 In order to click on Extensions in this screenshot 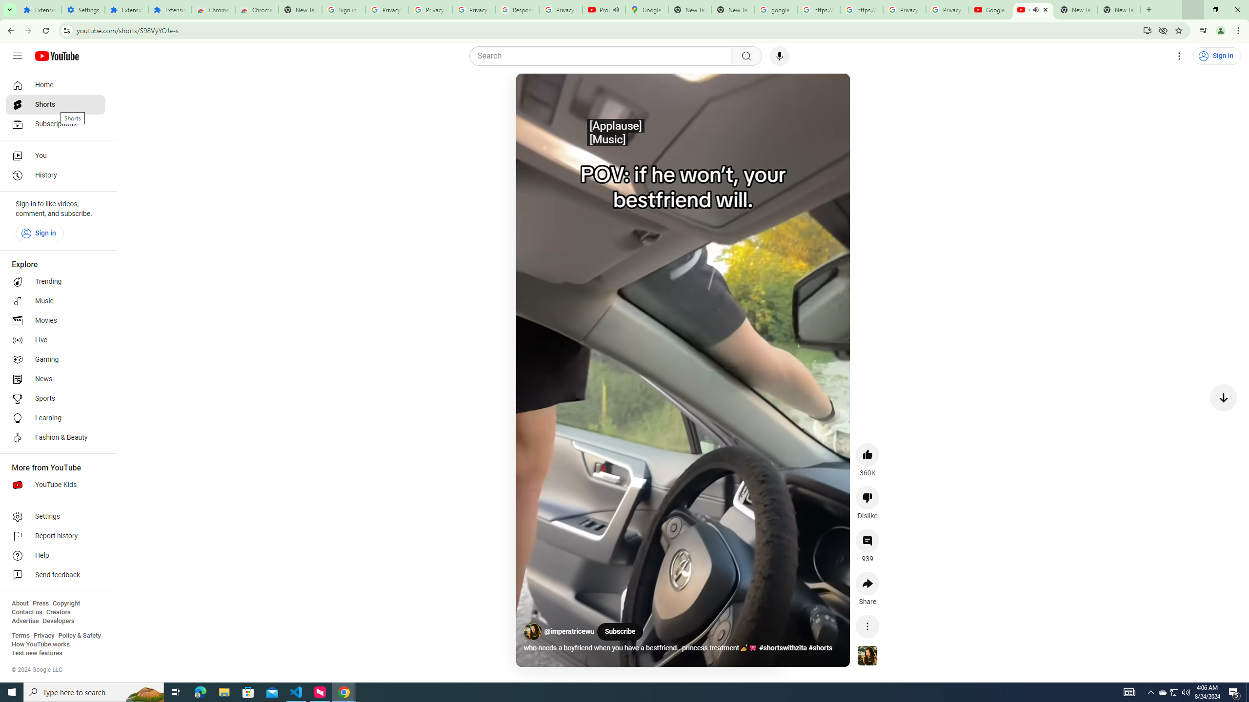, I will do `click(170, 10)`.